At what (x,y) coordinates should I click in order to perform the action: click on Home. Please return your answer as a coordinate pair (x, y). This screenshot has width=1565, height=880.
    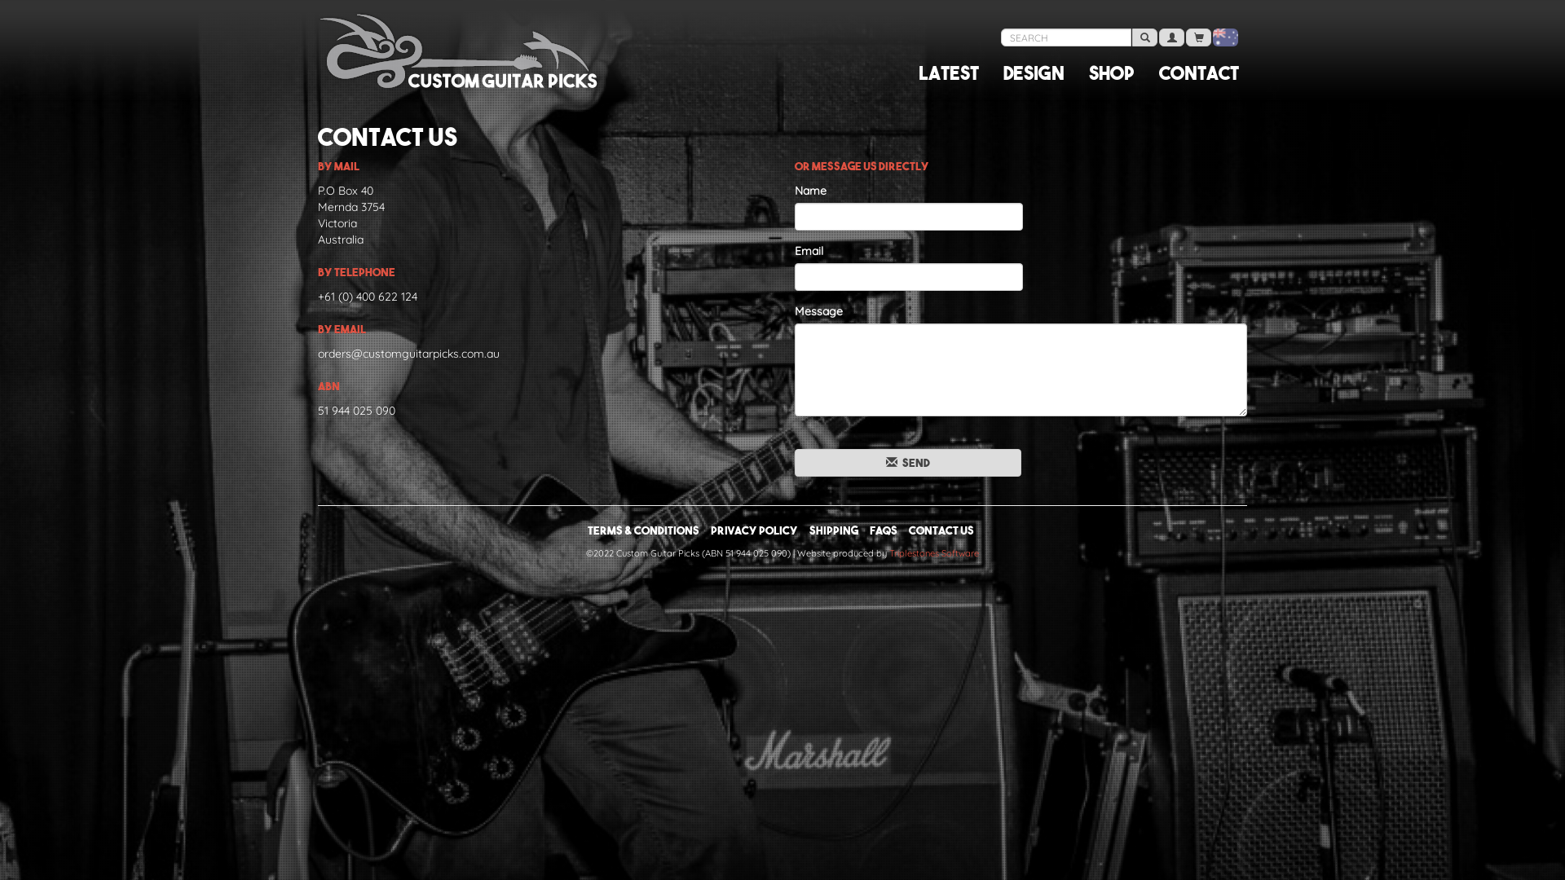
    Looking at the image, I should click on (408, 49).